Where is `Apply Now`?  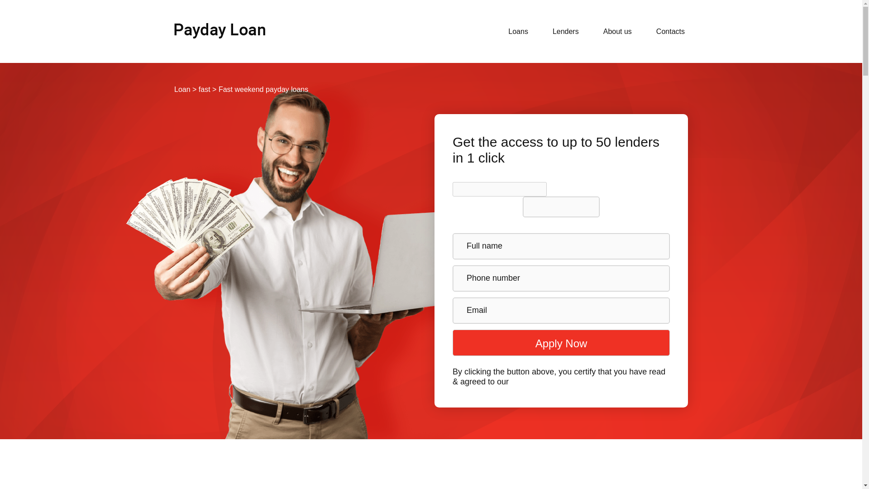
Apply Now is located at coordinates (561, 342).